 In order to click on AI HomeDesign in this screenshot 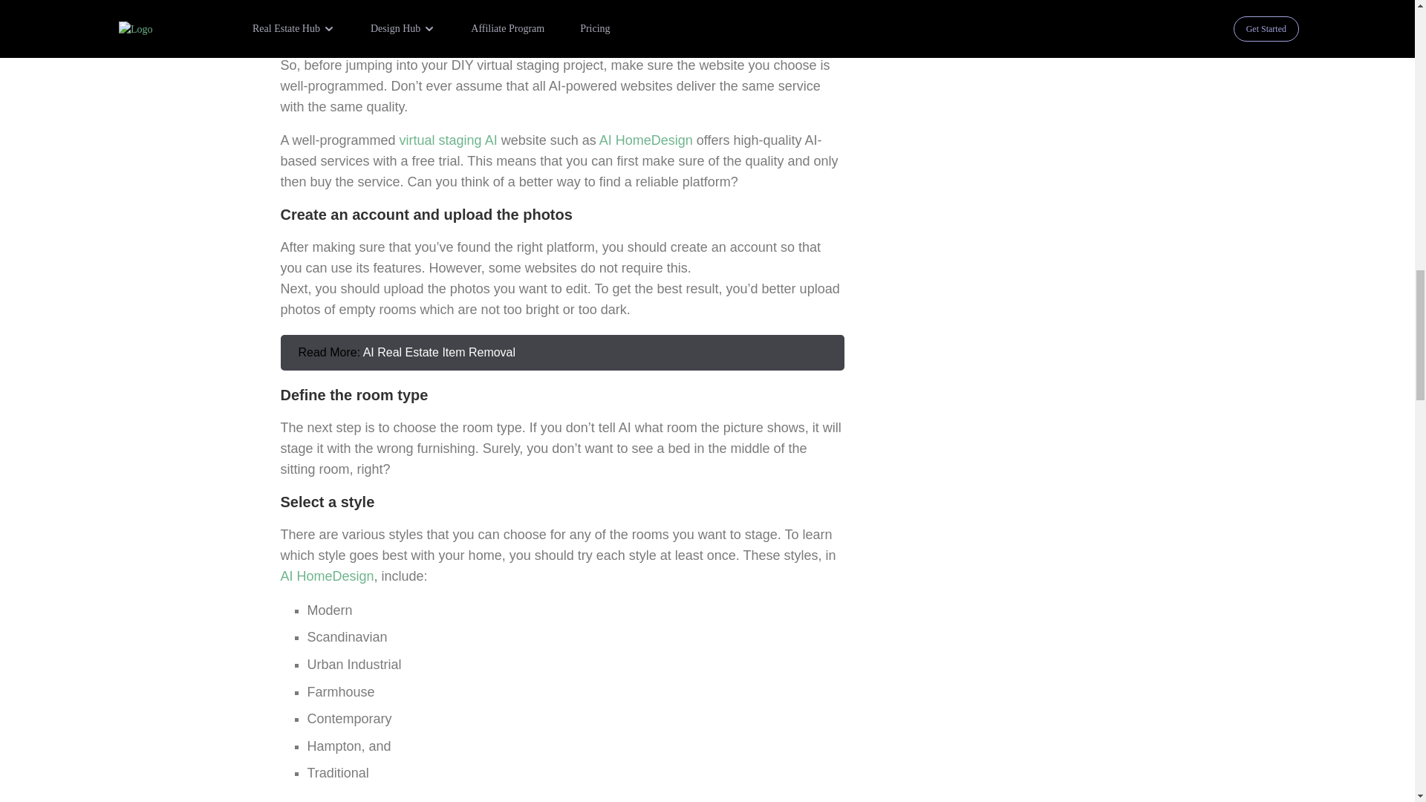, I will do `click(646, 140)`.